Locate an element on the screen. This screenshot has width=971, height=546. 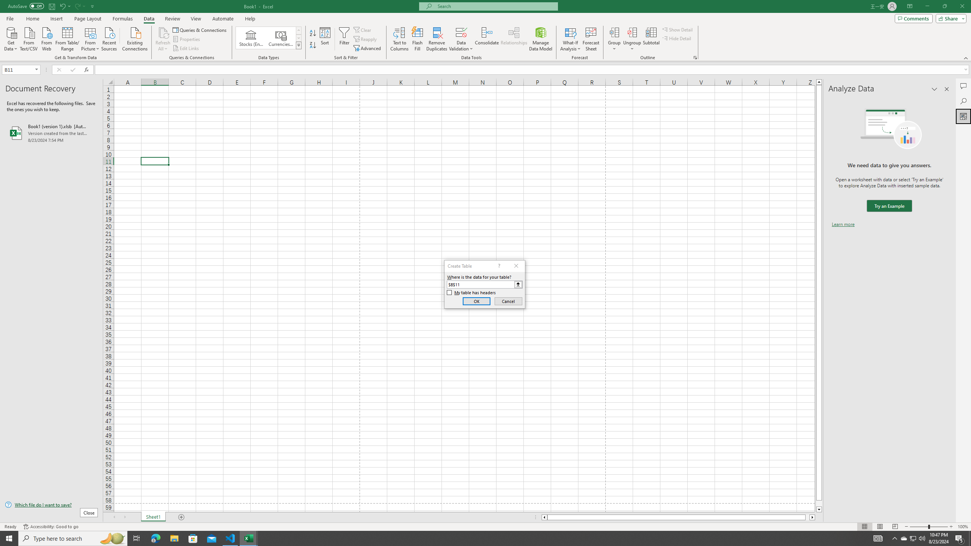
Show Detail is located at coordinates (677, 30).